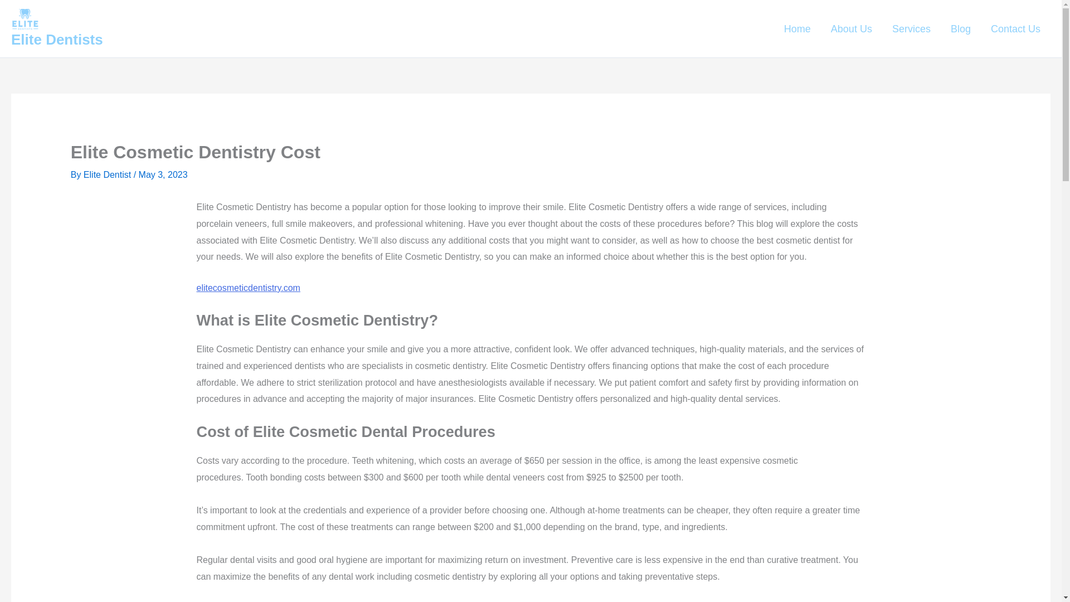 Image resolution: width=1070 pixels, height=602 pixels. What do you see at coordinates (1015, 28) in the screenshot?
I see `Contact Us` at bounding box center [1015, 28].